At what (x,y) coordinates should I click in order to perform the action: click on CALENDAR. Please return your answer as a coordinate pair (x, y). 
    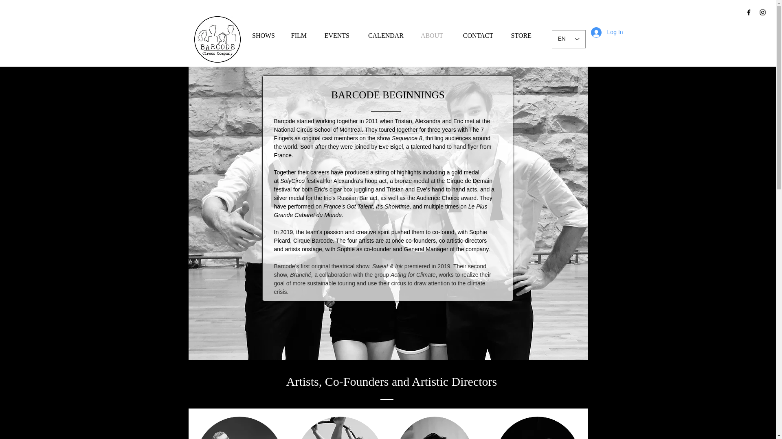
    Looking at the image, I should click on (382, 36).